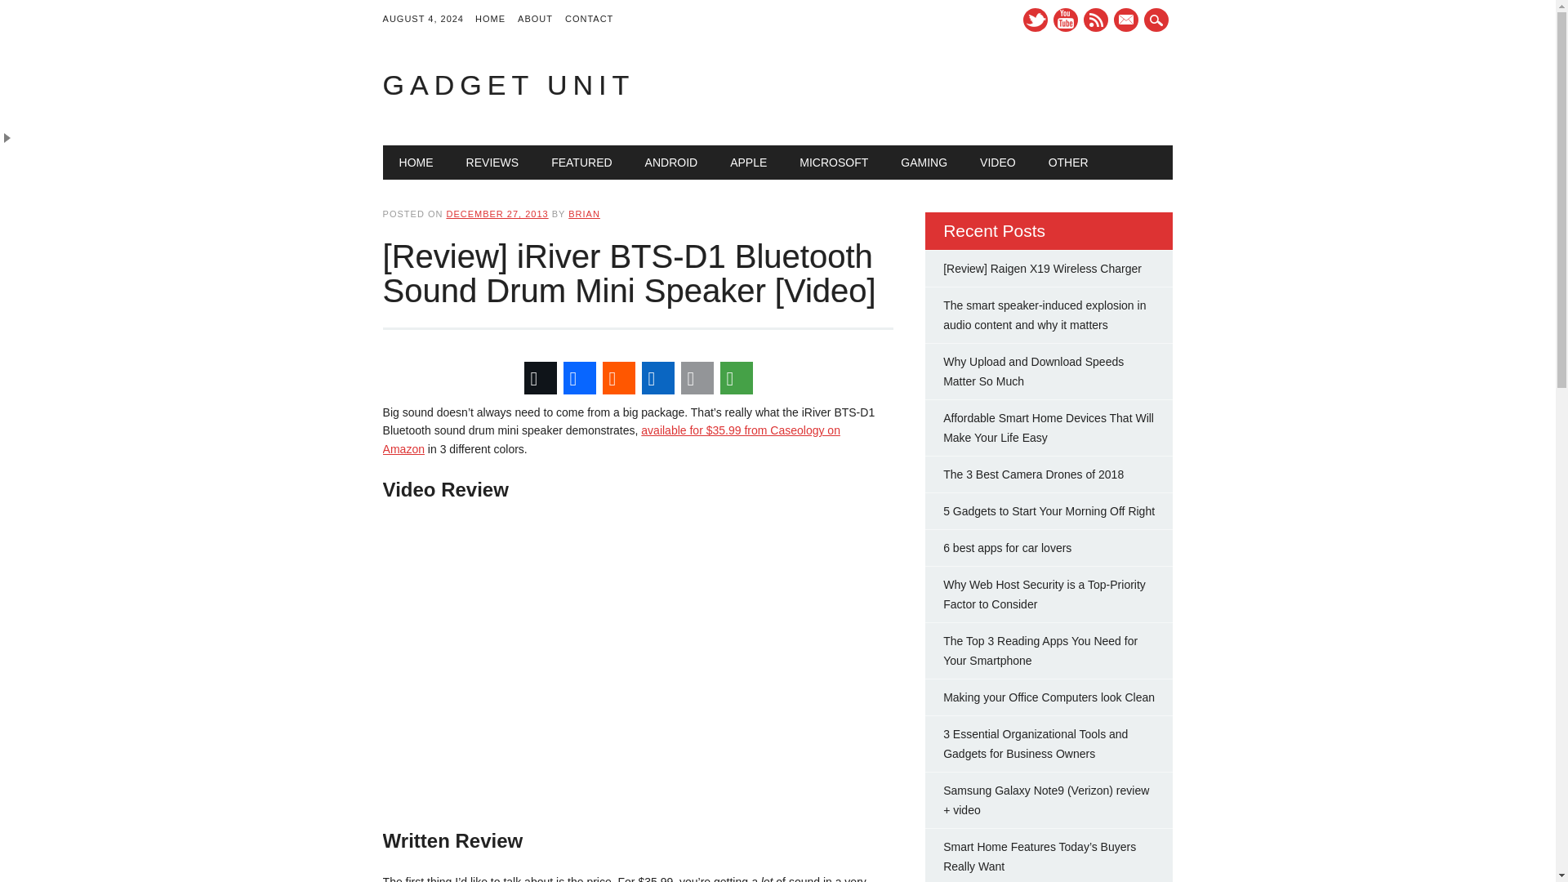 The height and width of the screenshot is (882, 1568). I want to click on LinkedIn, so click(657, 377).